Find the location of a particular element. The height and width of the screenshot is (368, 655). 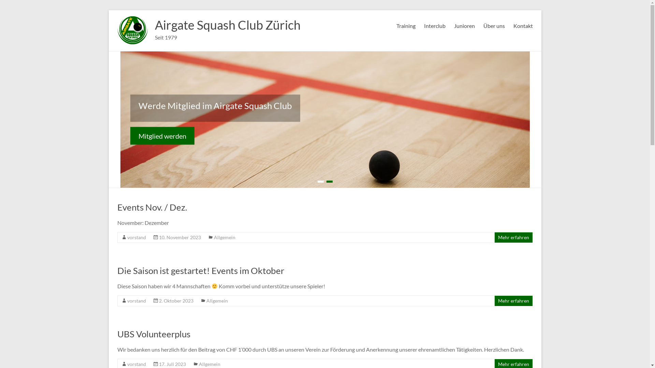

2 is located at coordinates (329, 182).